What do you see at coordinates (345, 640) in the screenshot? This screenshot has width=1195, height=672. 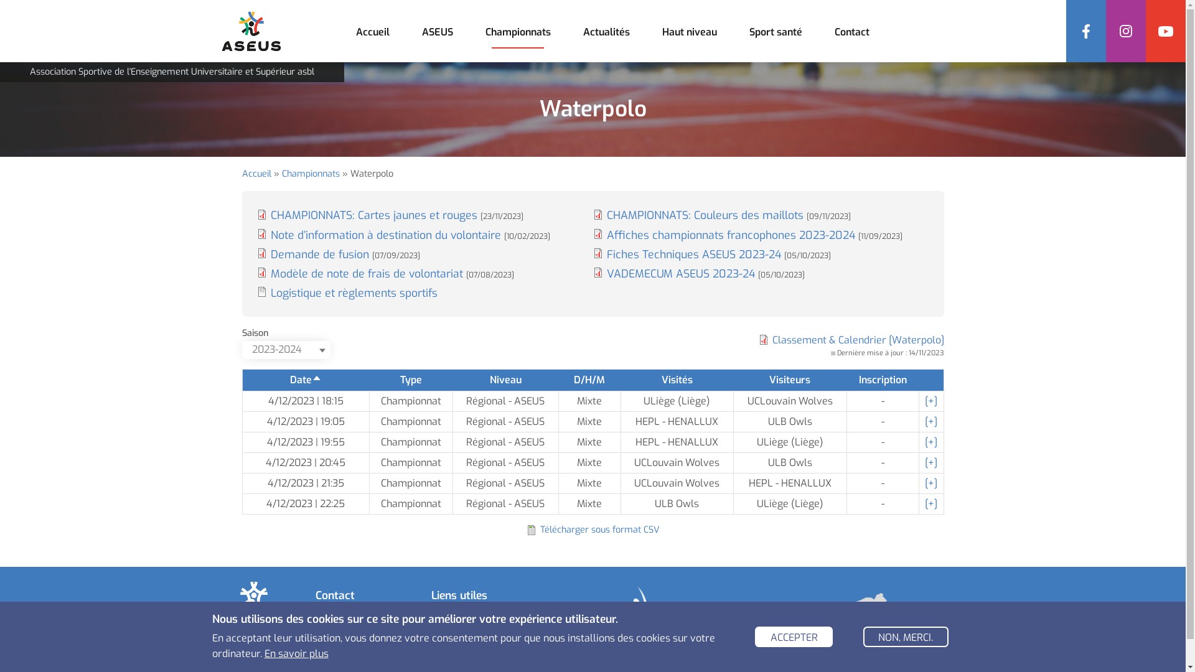 I see `info@aseus.be` at bounding box center [345, 640].